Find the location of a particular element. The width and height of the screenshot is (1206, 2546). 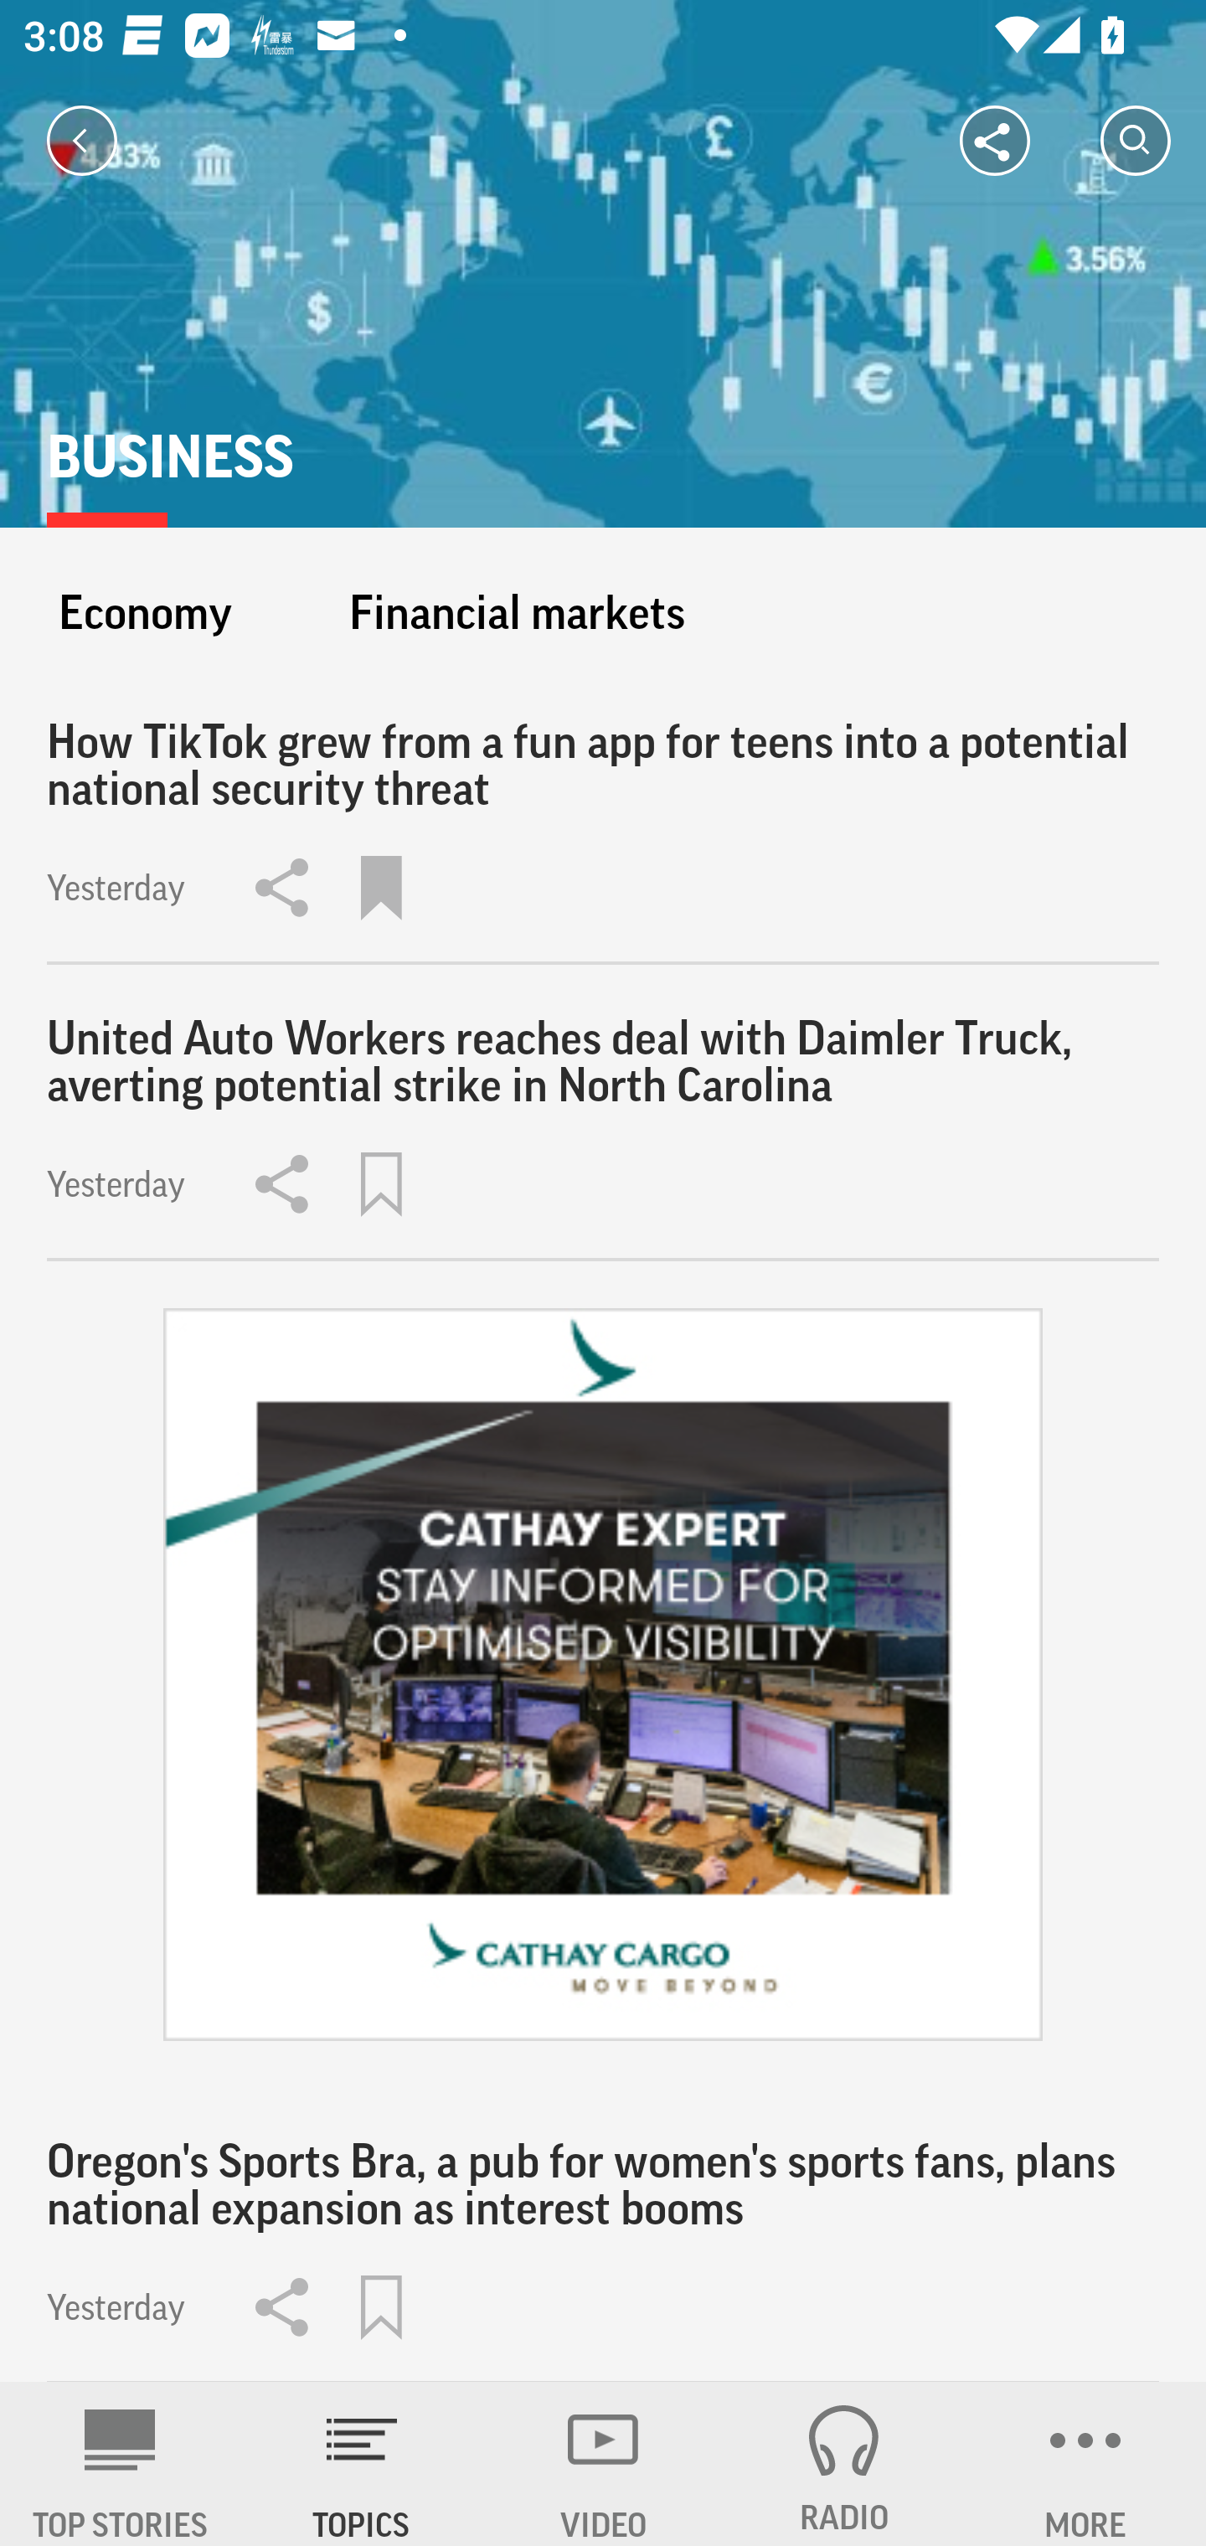

RADIO is located at coordinates (844, 2464).